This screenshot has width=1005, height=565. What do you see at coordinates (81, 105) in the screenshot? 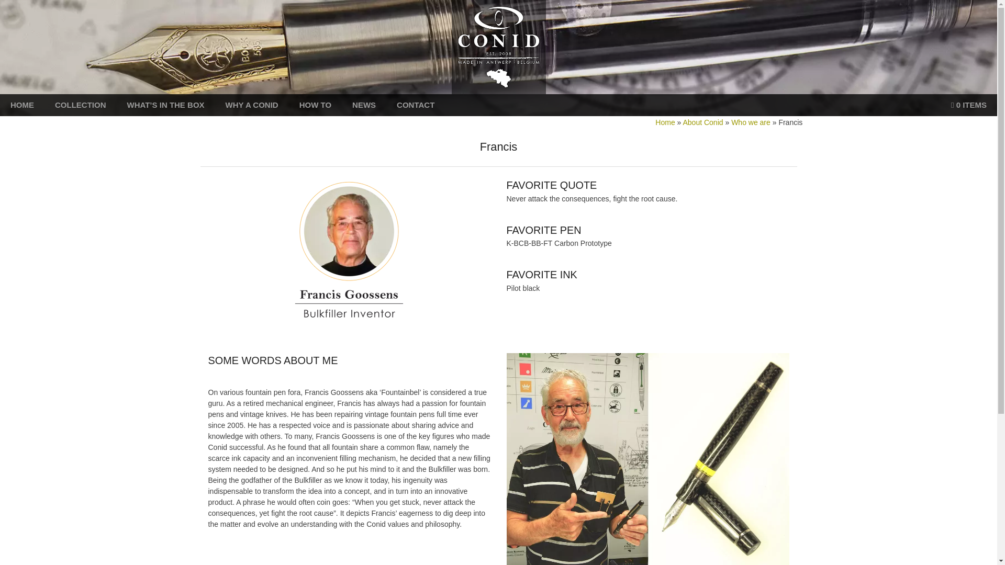
I see `COLLECTION` at bounding box center [81, 105].